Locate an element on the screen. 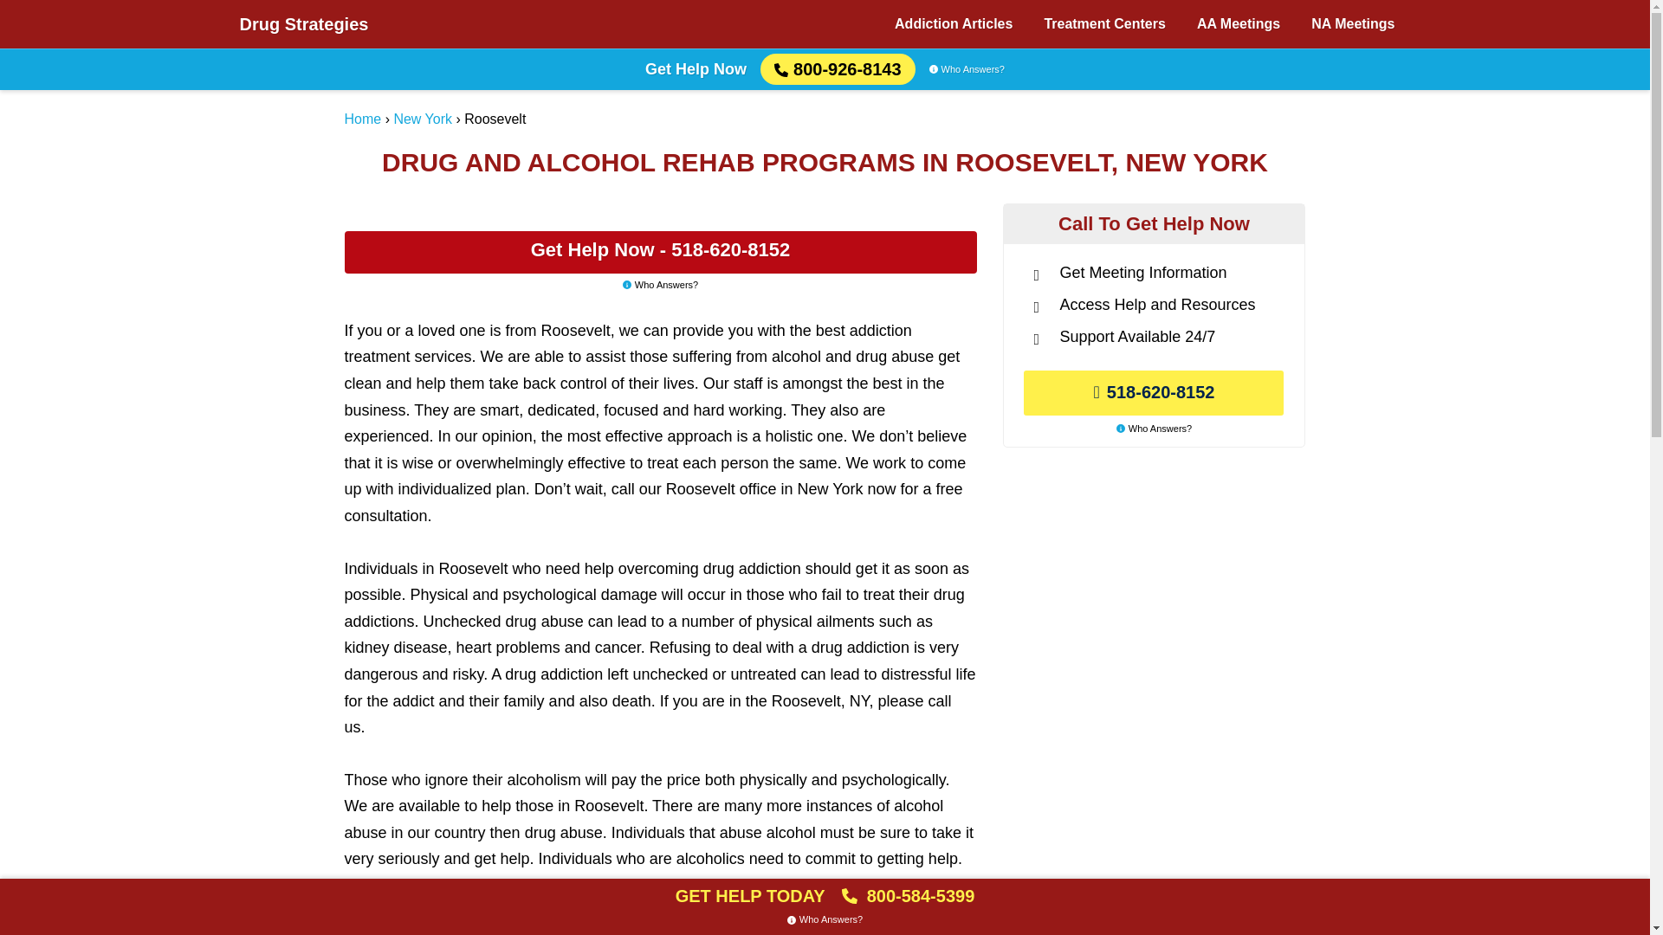 Image resolution: width=1663 pixels, height=935 pixels. 800-926-8143 is located at coordinates (838, 69).